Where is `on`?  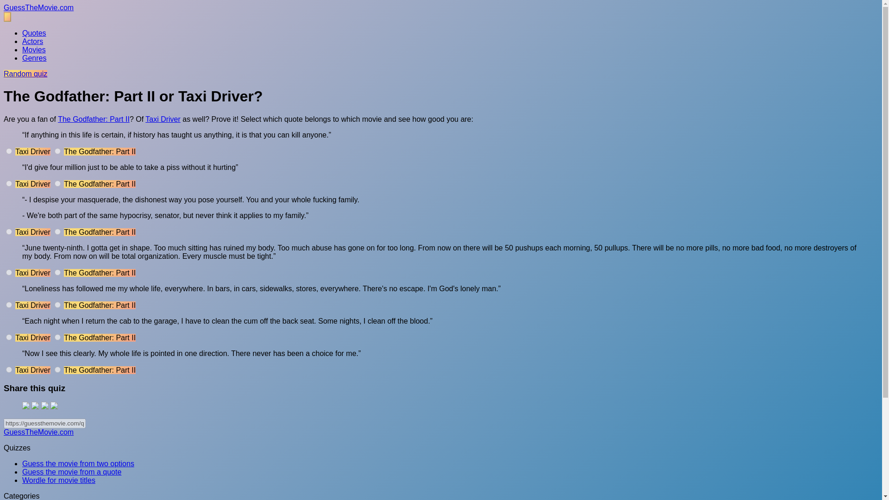
on is located at coordinates (57, 305).